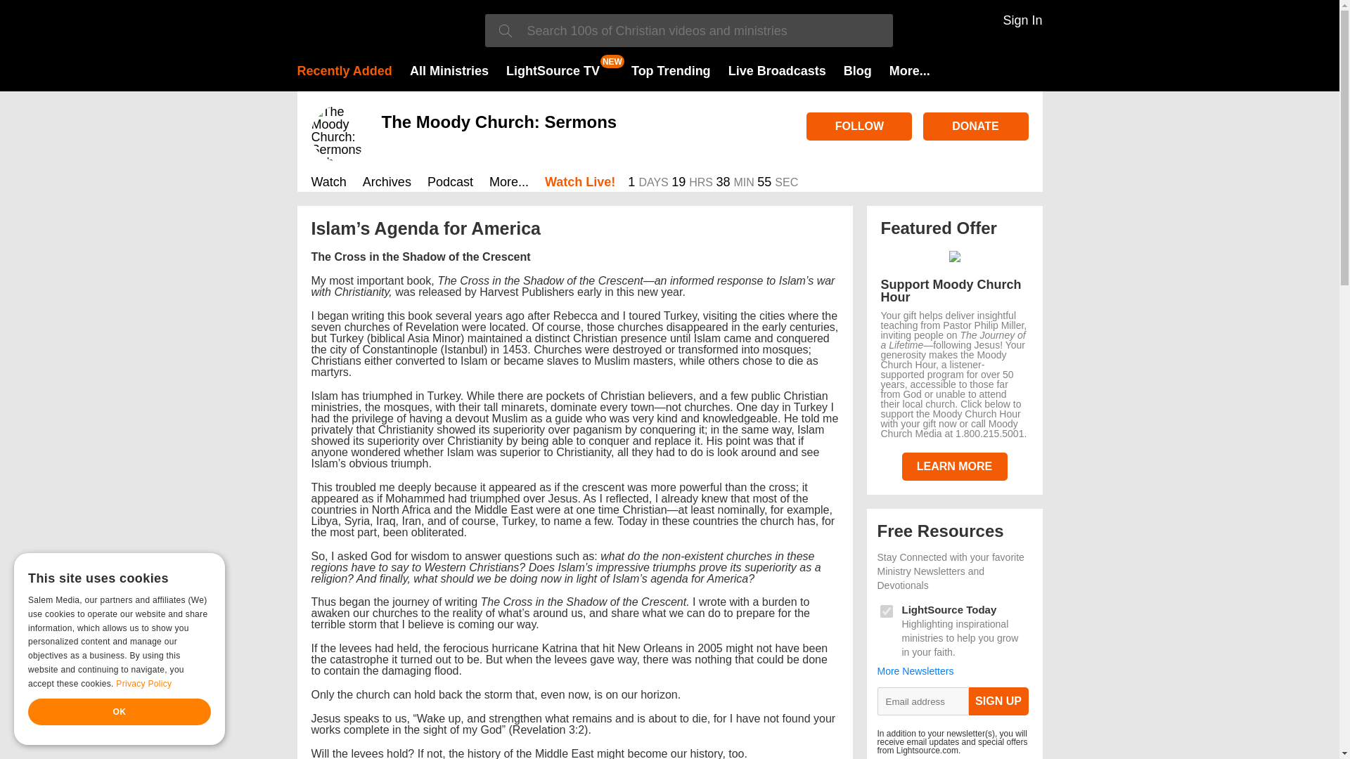 The width and height of the screenshot is (1350, 759). Describe the element at coordinates (328, 183) in the screenshot. I see `Watch` at that location.